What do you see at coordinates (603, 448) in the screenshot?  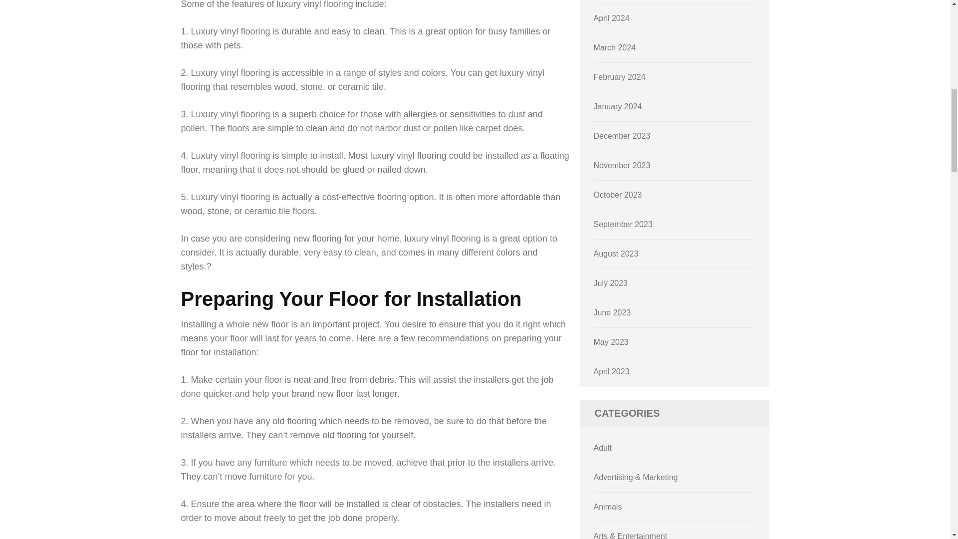 I see `Adult` at bounding box center [603, 448].